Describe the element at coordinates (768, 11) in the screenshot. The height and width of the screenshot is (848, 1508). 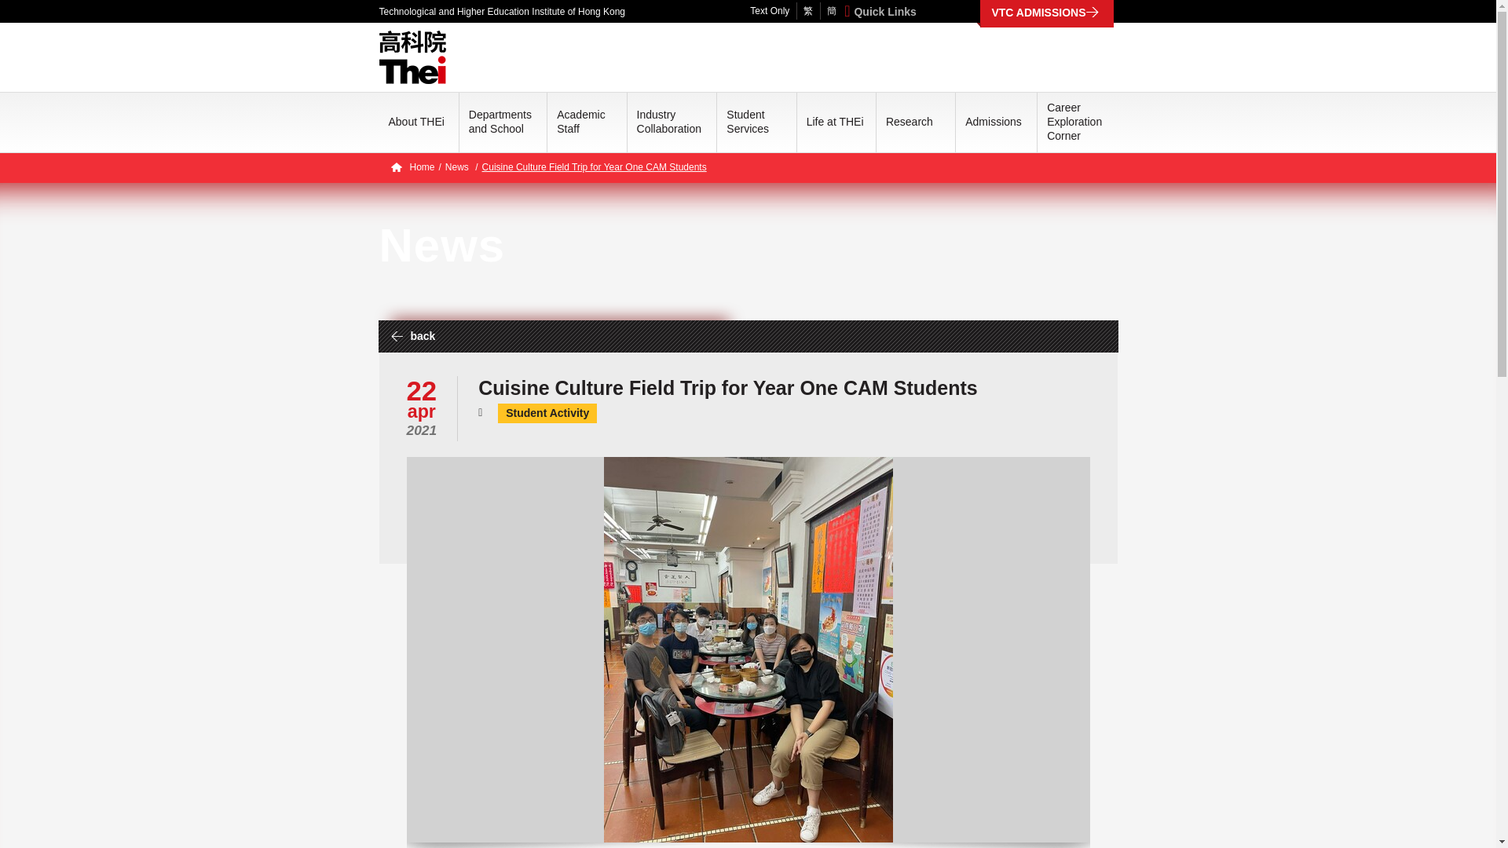
I see `Text Only` at that location.